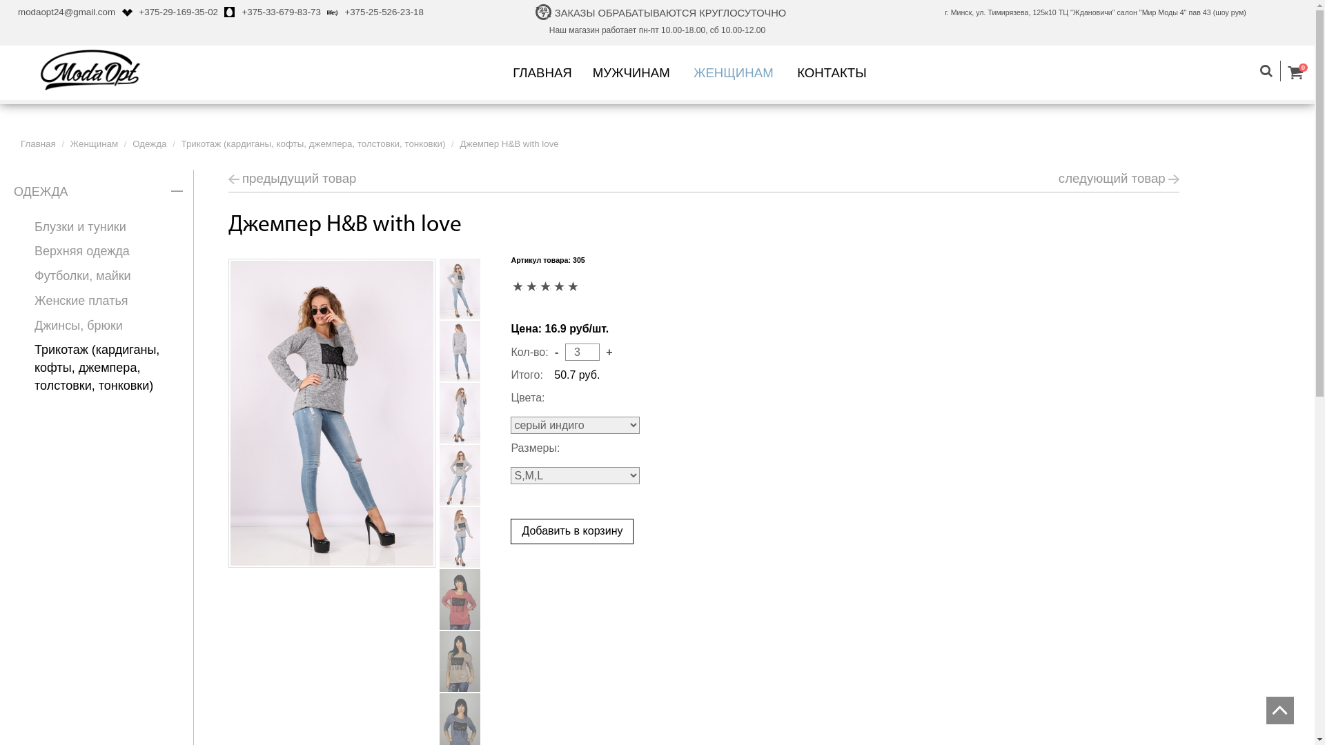 The image size is (1325, 745). Describe the element at coordinates (179, 12) in the screenshot. I see `+375-29-169-35-02` at that location.